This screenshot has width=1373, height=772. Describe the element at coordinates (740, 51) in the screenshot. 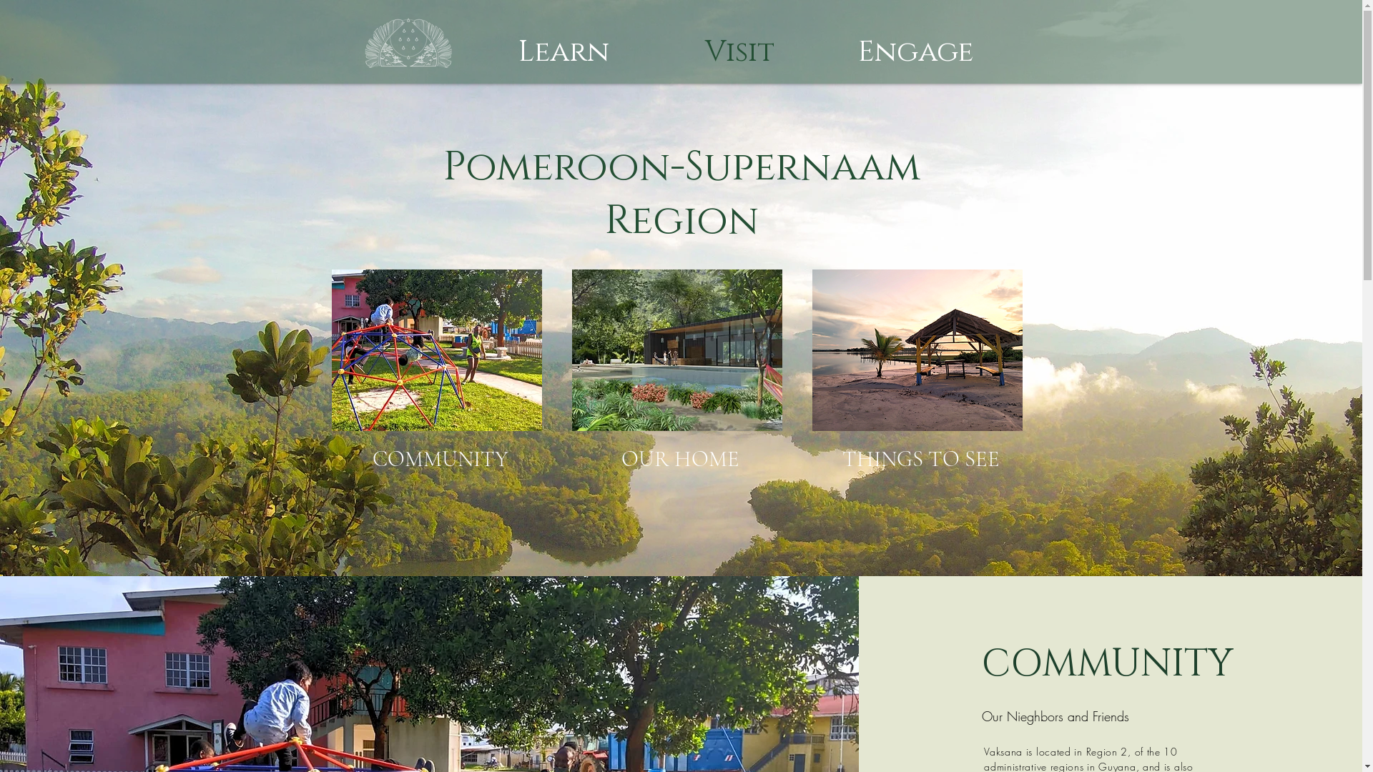

I see `Visit` at that location.